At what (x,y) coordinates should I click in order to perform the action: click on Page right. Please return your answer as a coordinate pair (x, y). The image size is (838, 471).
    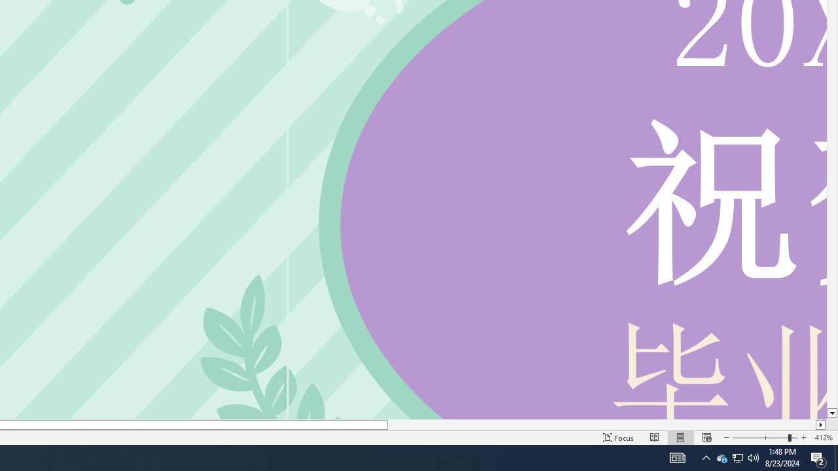
    Looking at the image, I should click on (601, 425).